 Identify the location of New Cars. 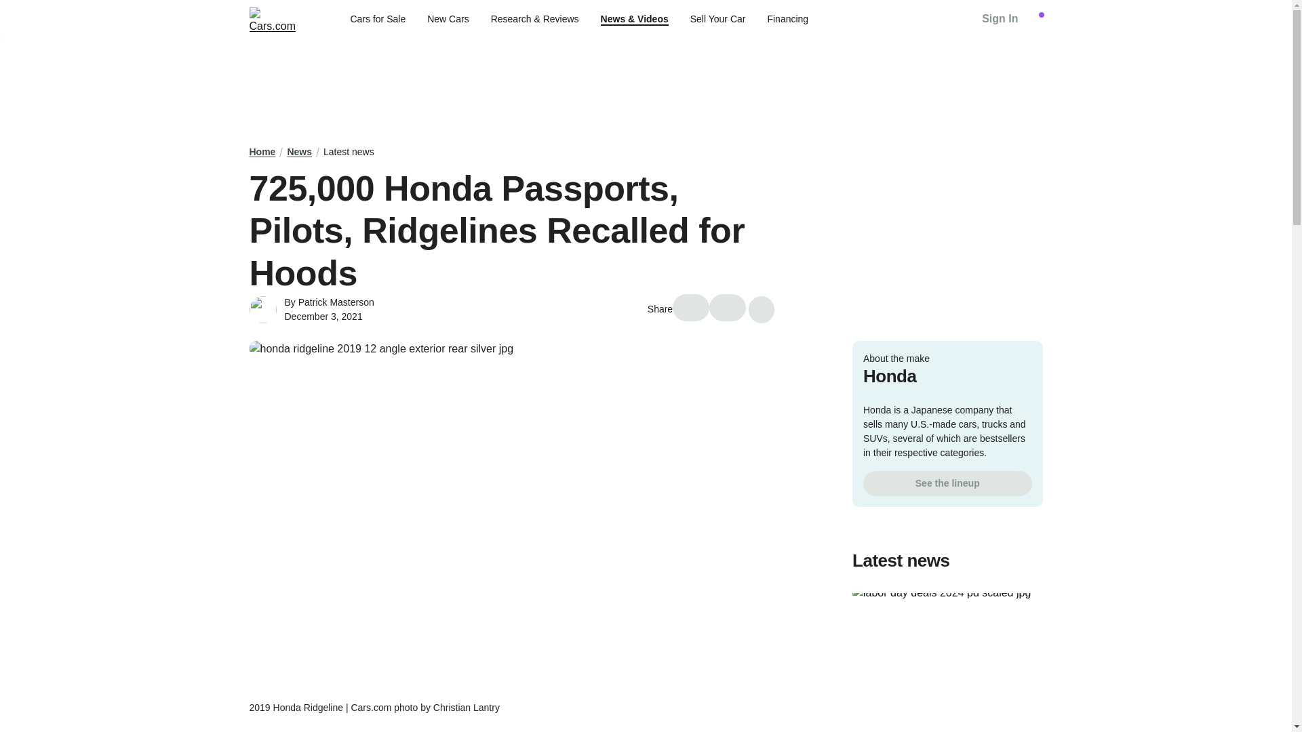
(448, 19).